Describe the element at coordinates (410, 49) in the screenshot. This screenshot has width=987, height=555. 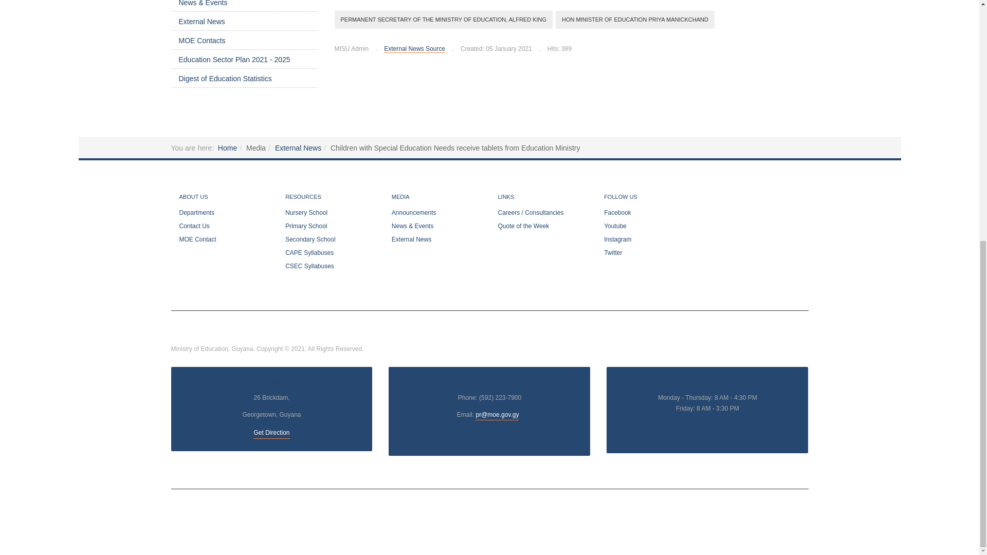
I see `Category: ` at that location.